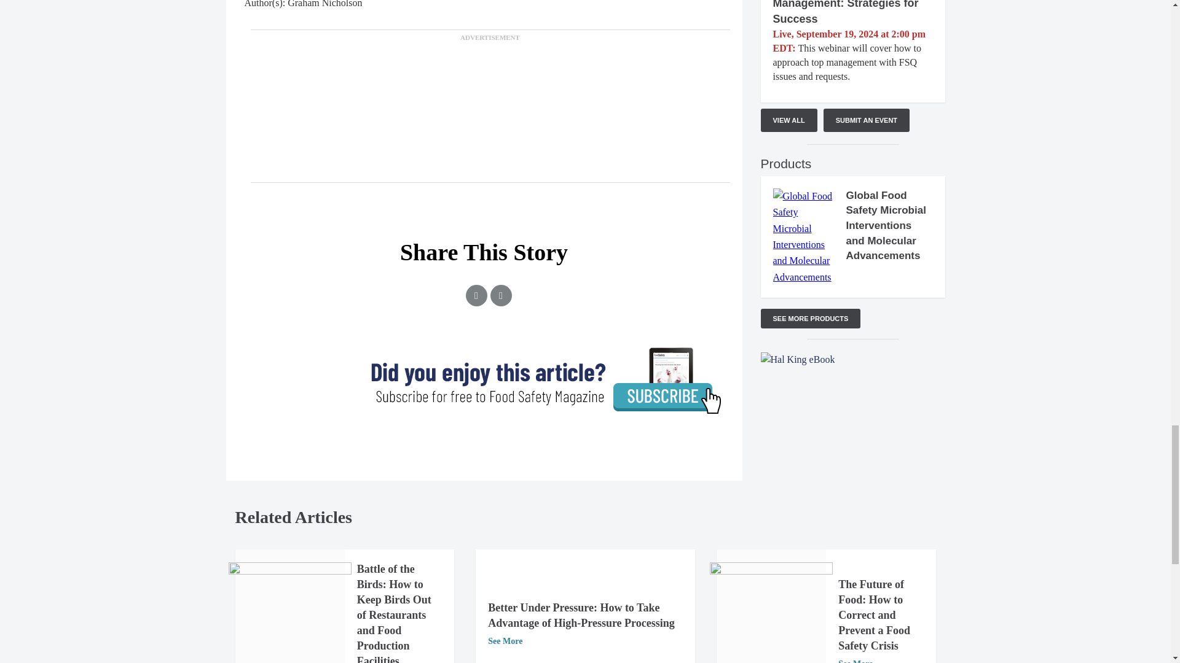 This screenshot has height=663, width=1180. I want to click on plan-123rf.jpg, so click(771, 613).